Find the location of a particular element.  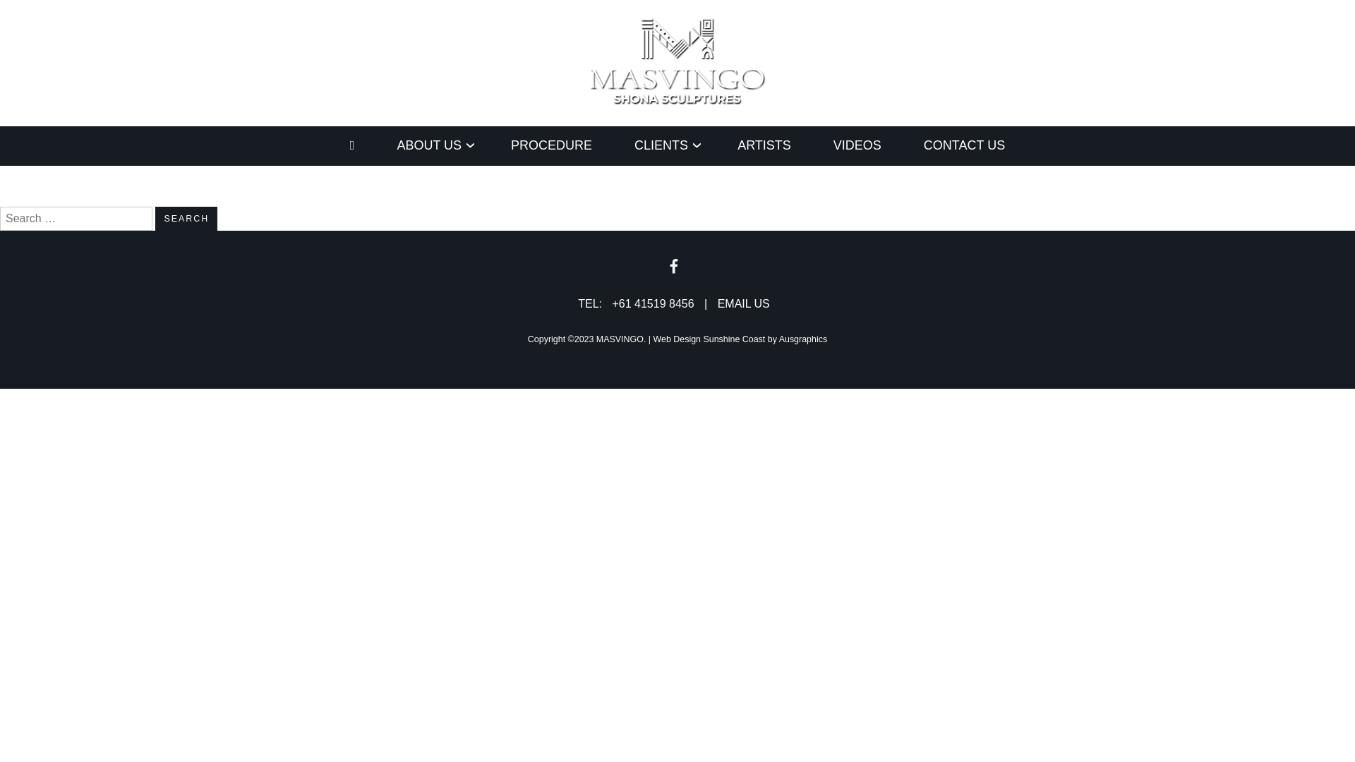

ARTISTS is located at coordinates (764, 145).